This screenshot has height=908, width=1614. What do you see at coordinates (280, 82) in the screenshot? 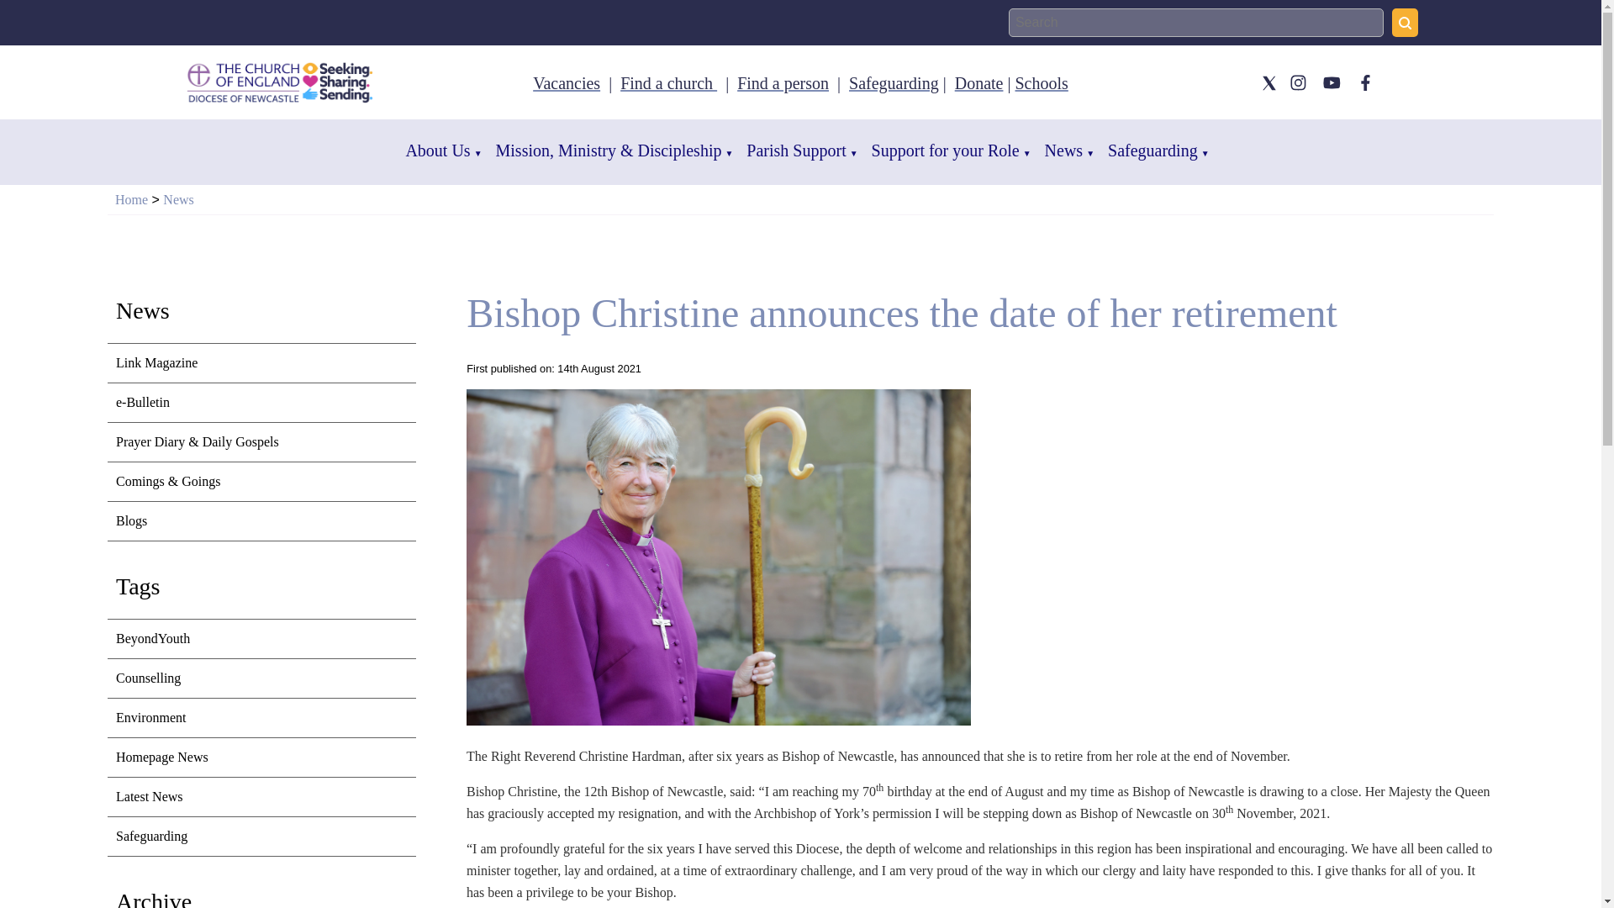
I see `Logo` at bounding box center [280, 82].